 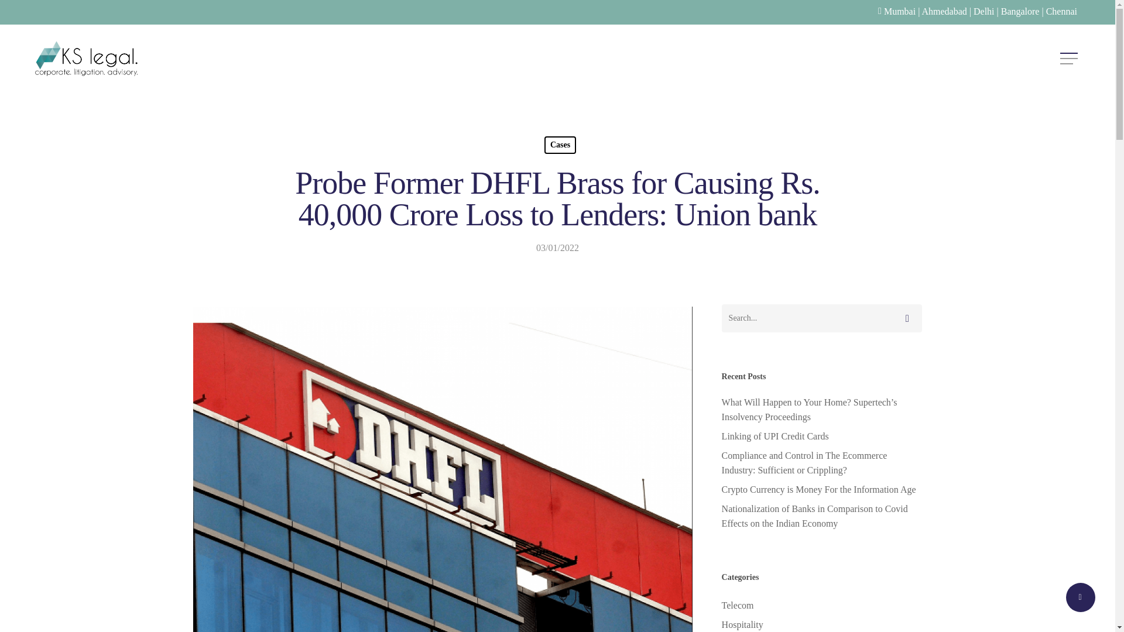 What do you see at coordinates (821, 489) in the screenshot?
I see `Crypto Currency is Money For the Information Age` at bounding box center [821, 489].